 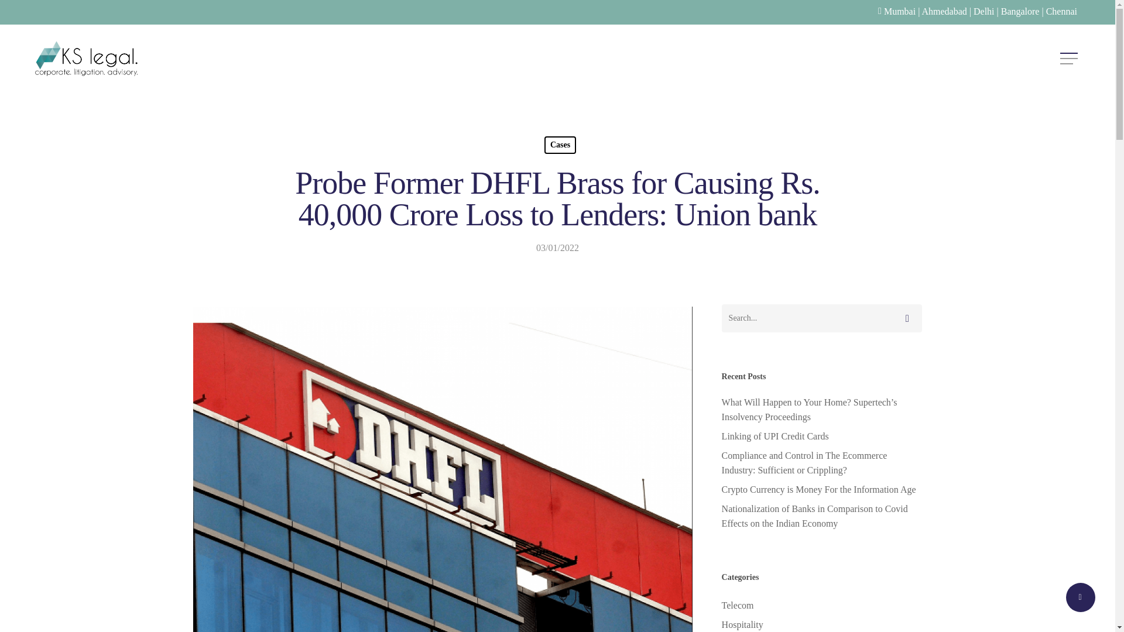 What do you see at coordinates (821, 489) in the screenshot?
I see `Crypto Currency is Money For the Information Age` at bounding box center [821, 489].